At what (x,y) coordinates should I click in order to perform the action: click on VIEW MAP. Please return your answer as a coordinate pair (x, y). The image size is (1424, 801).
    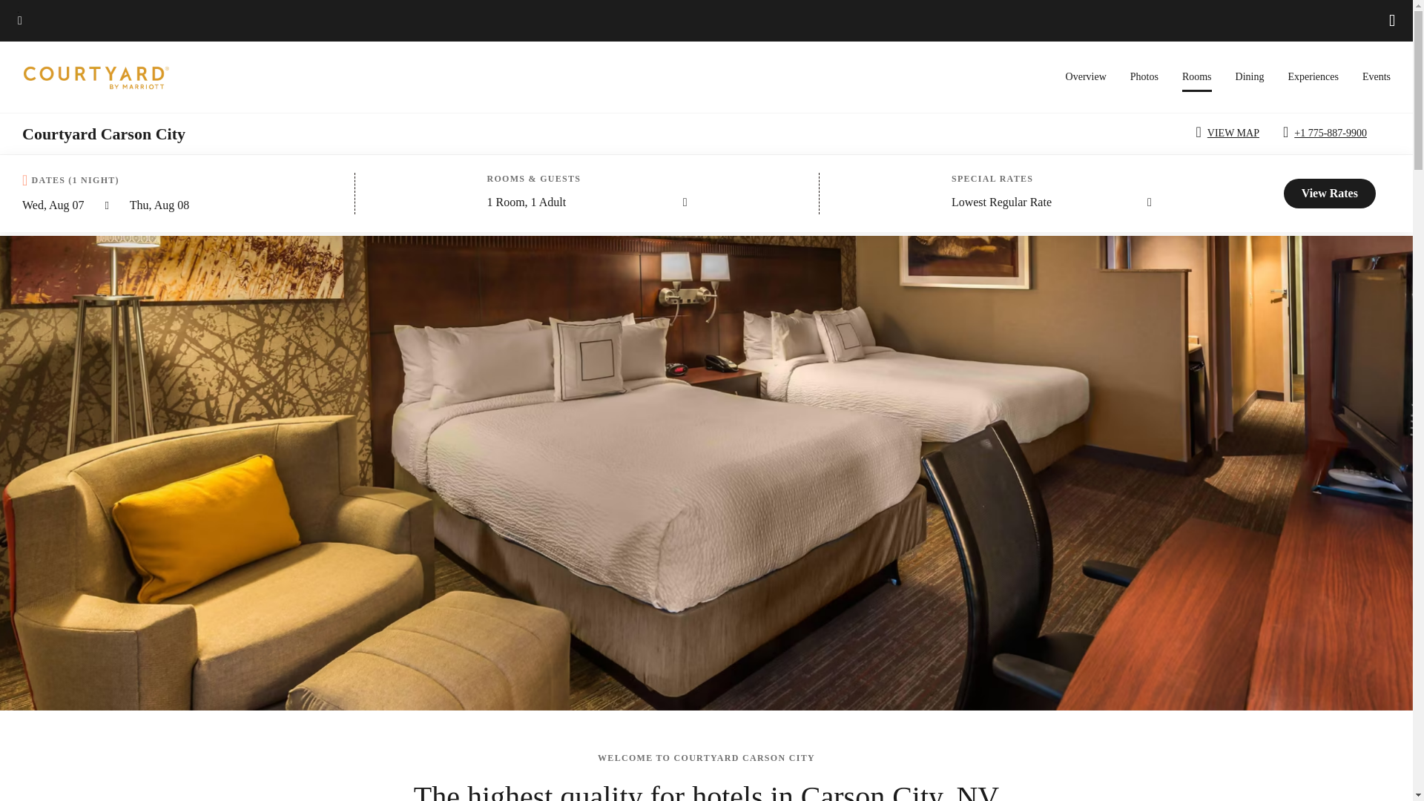
    Looking at the image, I should click on (1230, 133).